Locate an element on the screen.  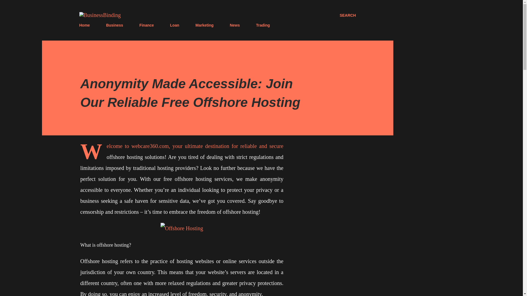
Offshore Hosting is located at coordinates (182, 228).